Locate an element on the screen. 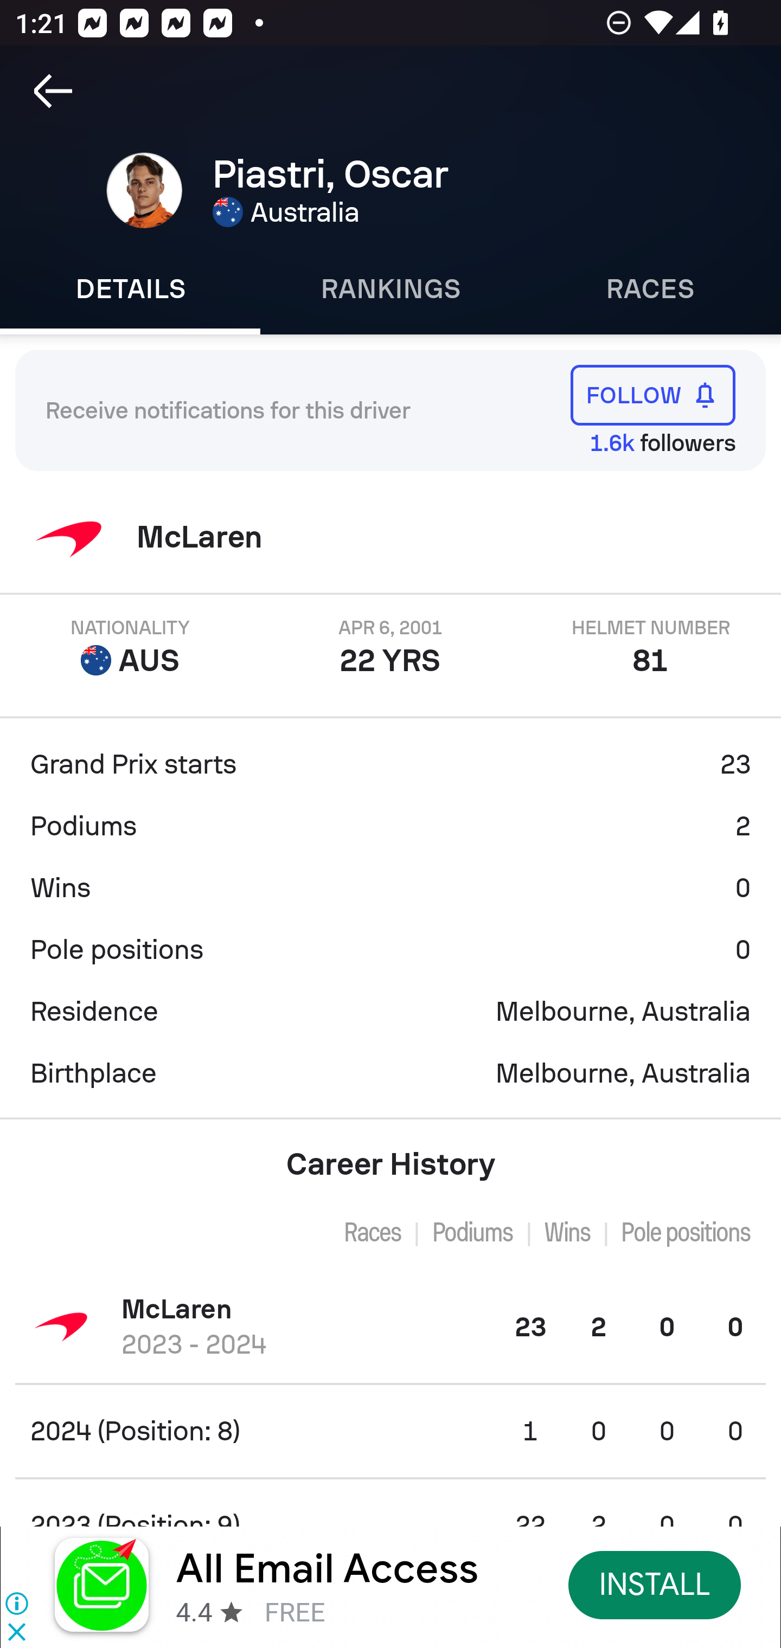 The width and height of the screenshot is (781, 1648). All Email Access is located at coordinates (328, 1569).